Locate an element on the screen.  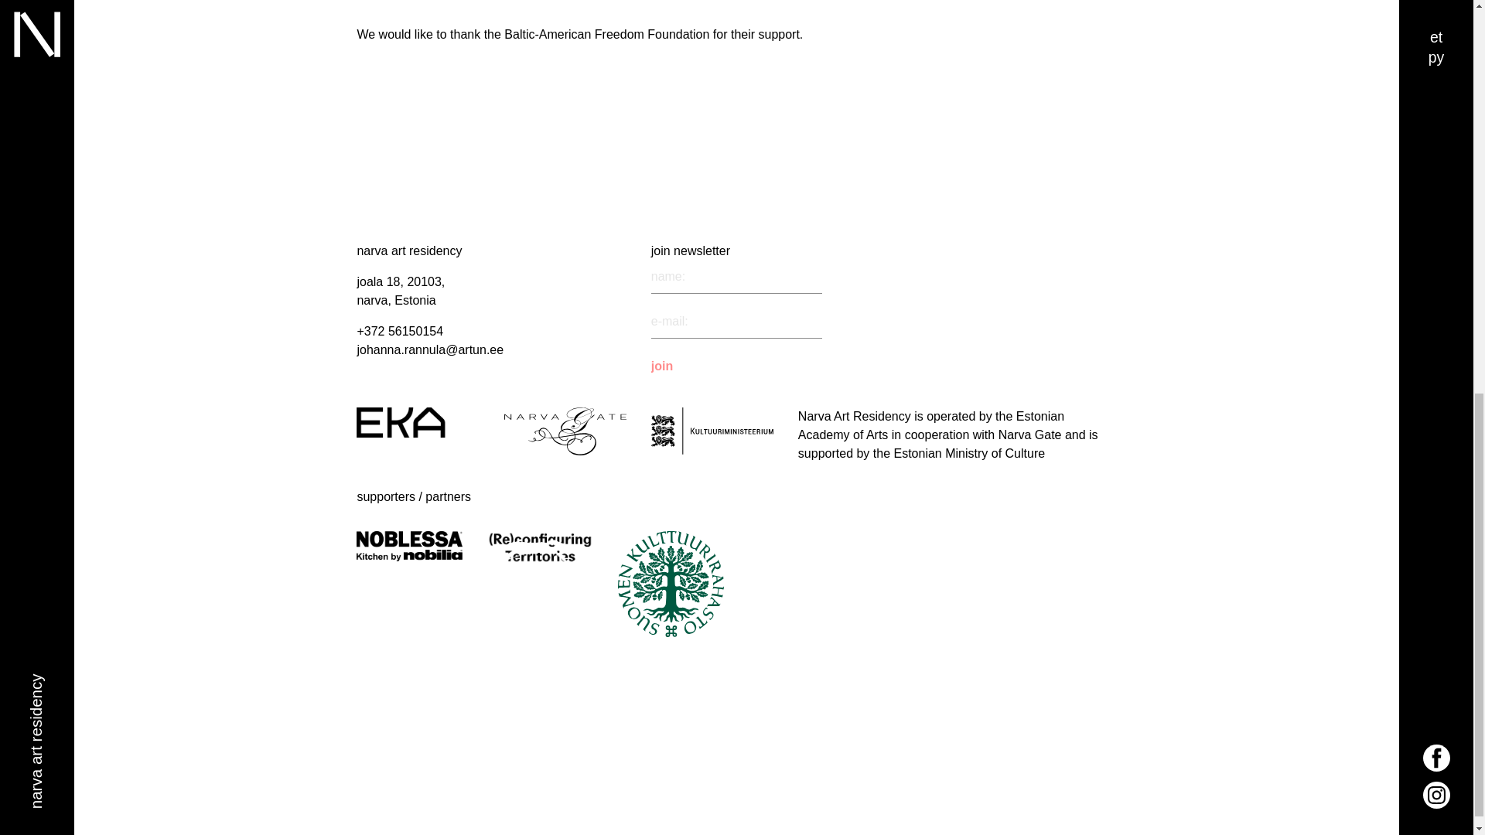
join is located at coordinates (671, 366).